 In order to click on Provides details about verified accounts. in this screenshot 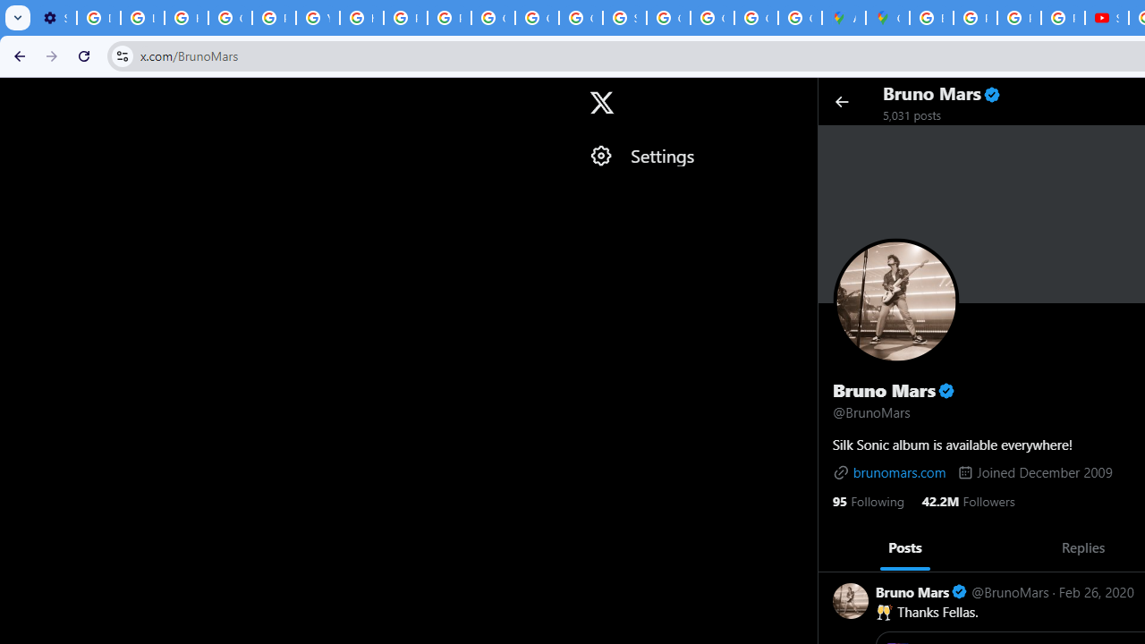, I will do `click(946, 390)`.